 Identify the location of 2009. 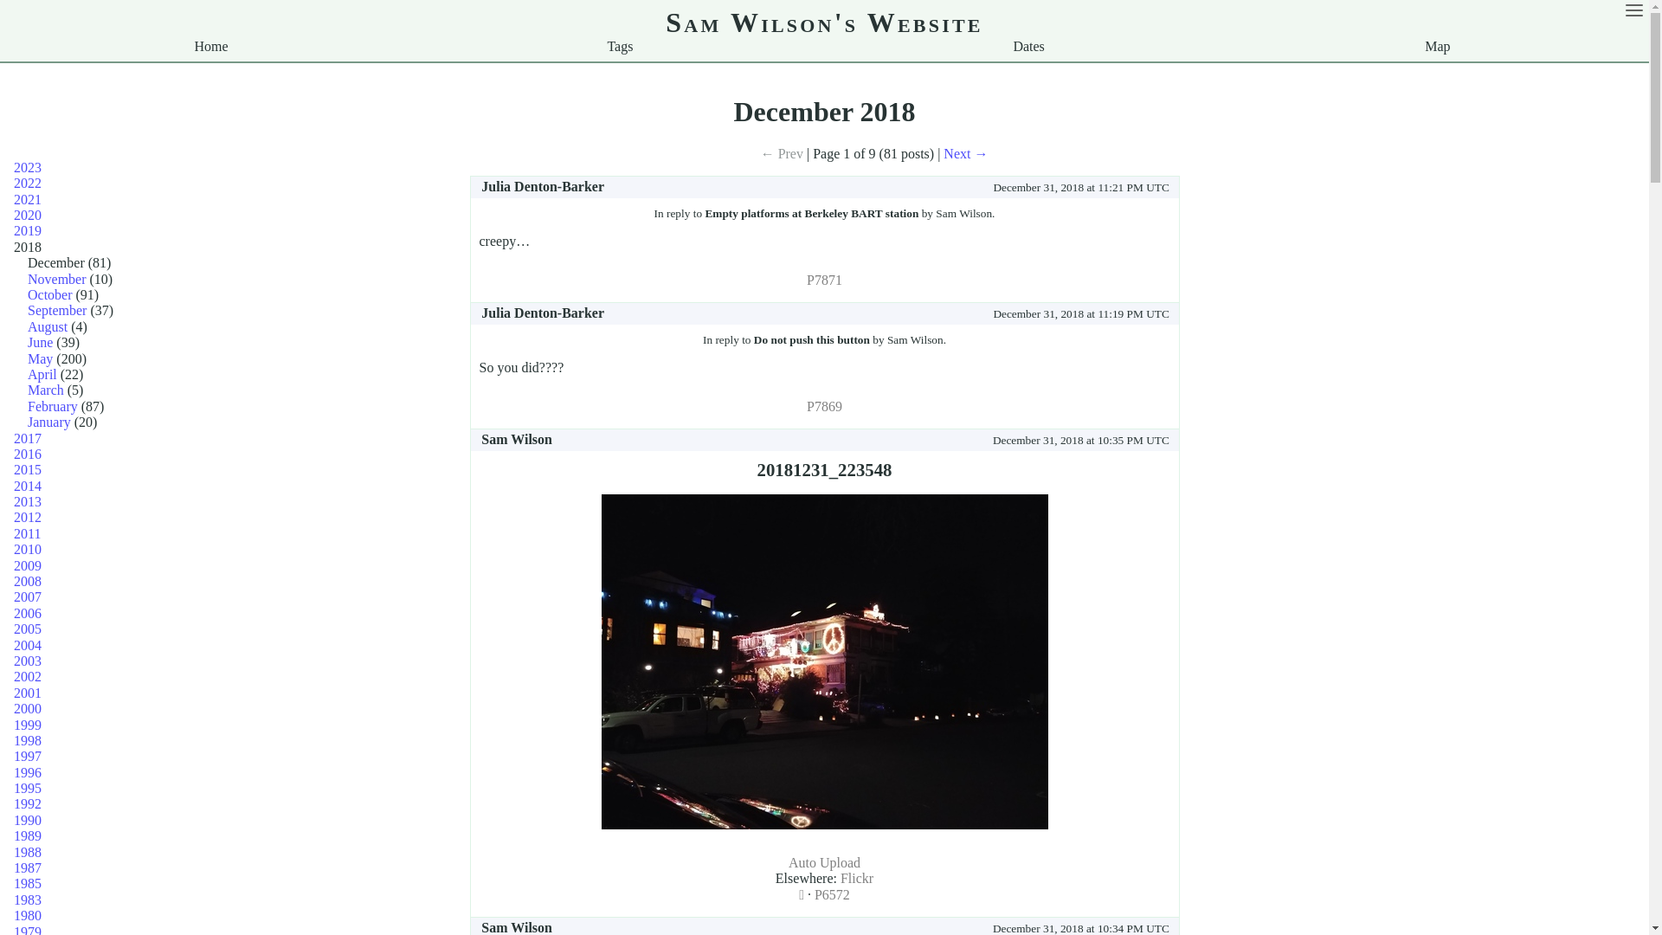
(28, 566).